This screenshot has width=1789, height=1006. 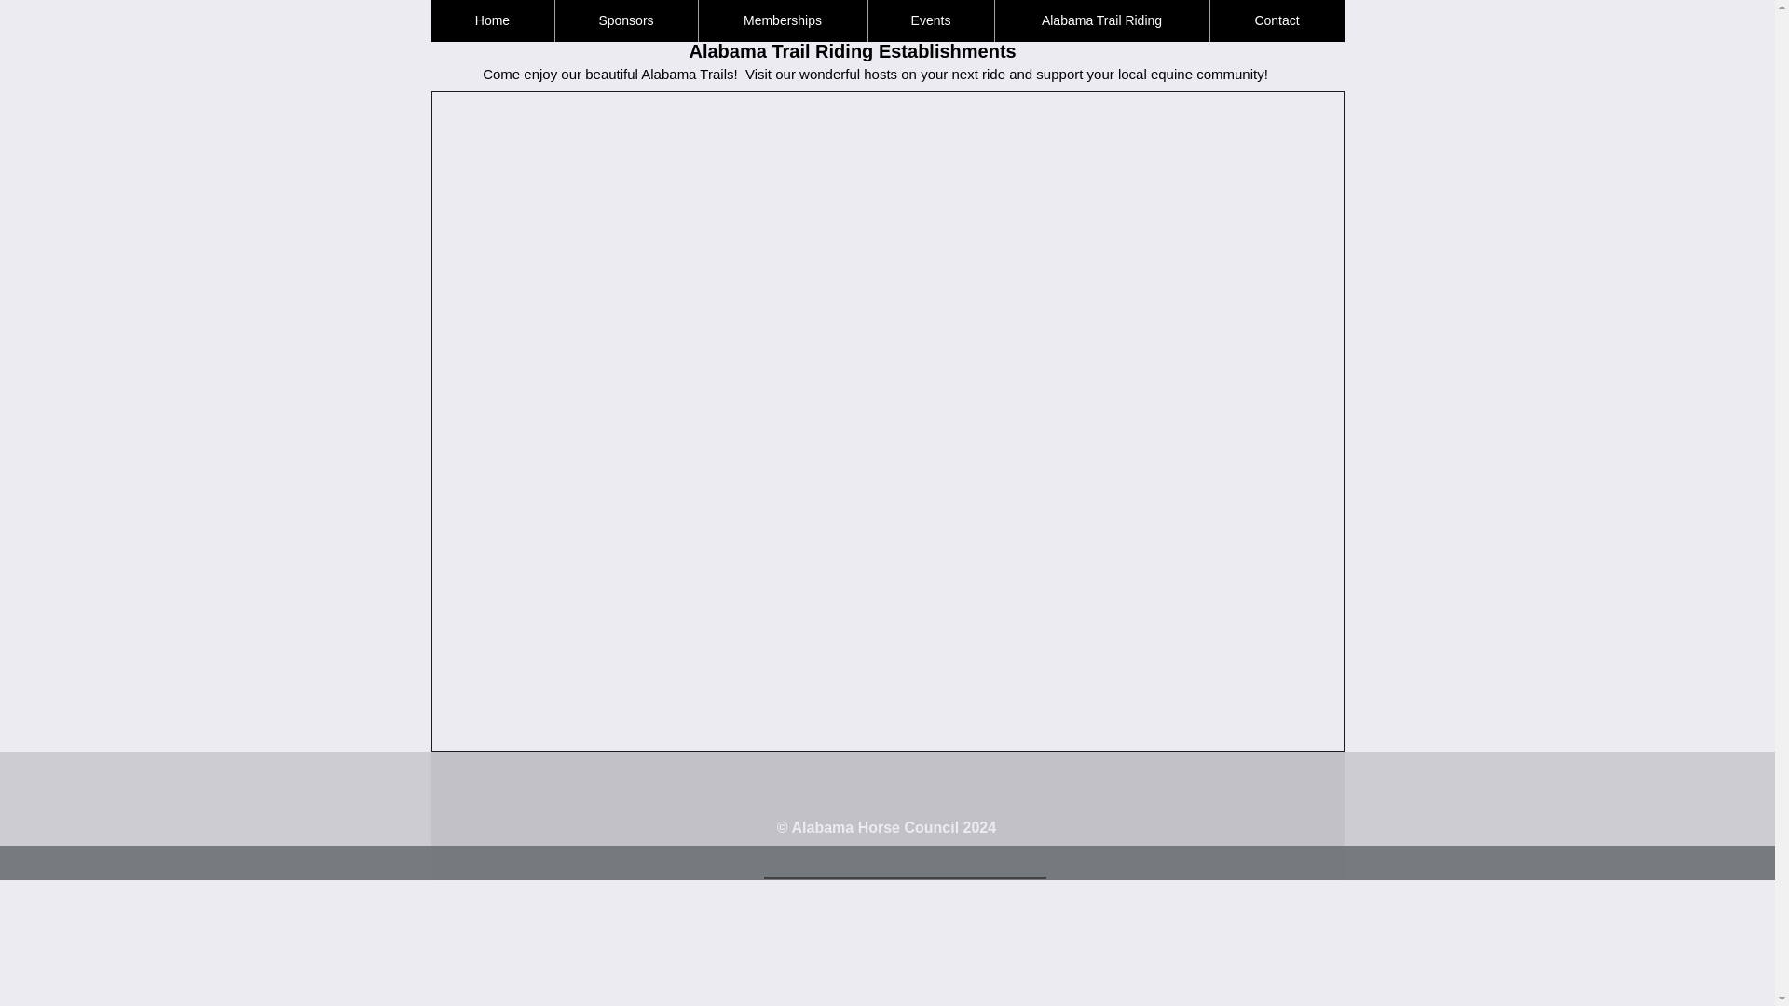 What do you see at coordinates (781, 20) in the screenshot?
I see `Memberships` at bounding box center [781, 20].